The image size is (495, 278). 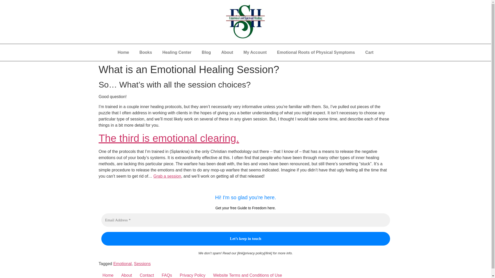 What do you see at coordinates (255, 53) in the screenshot?
I see `My Account` at bounding box center [255, 53].